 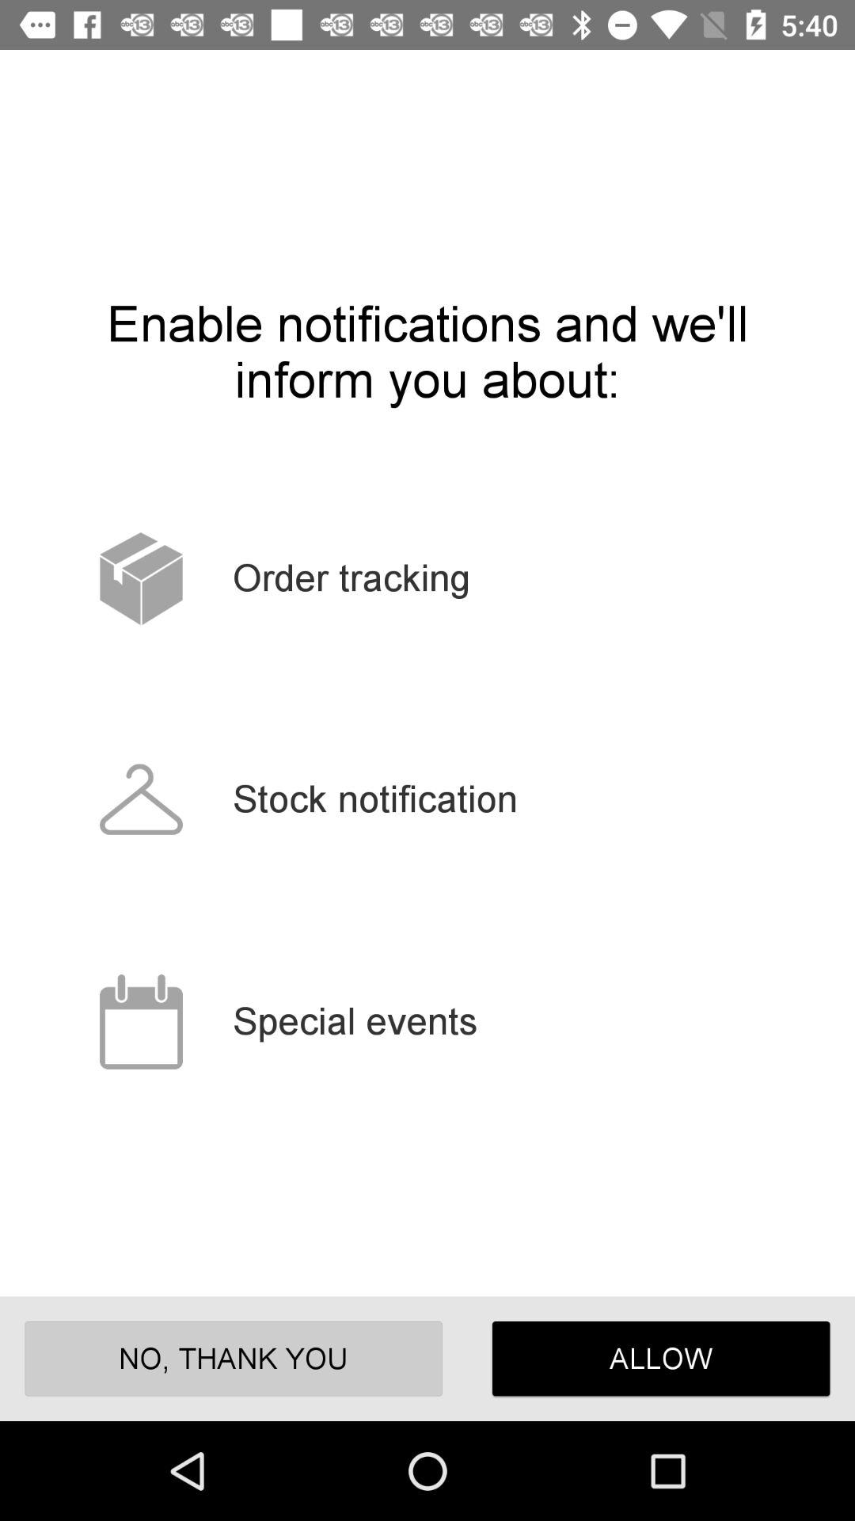 What do you see at coordinates (660, 1358) in the screenshot?
I see `click allow item` at bounding box center [660, 1358].